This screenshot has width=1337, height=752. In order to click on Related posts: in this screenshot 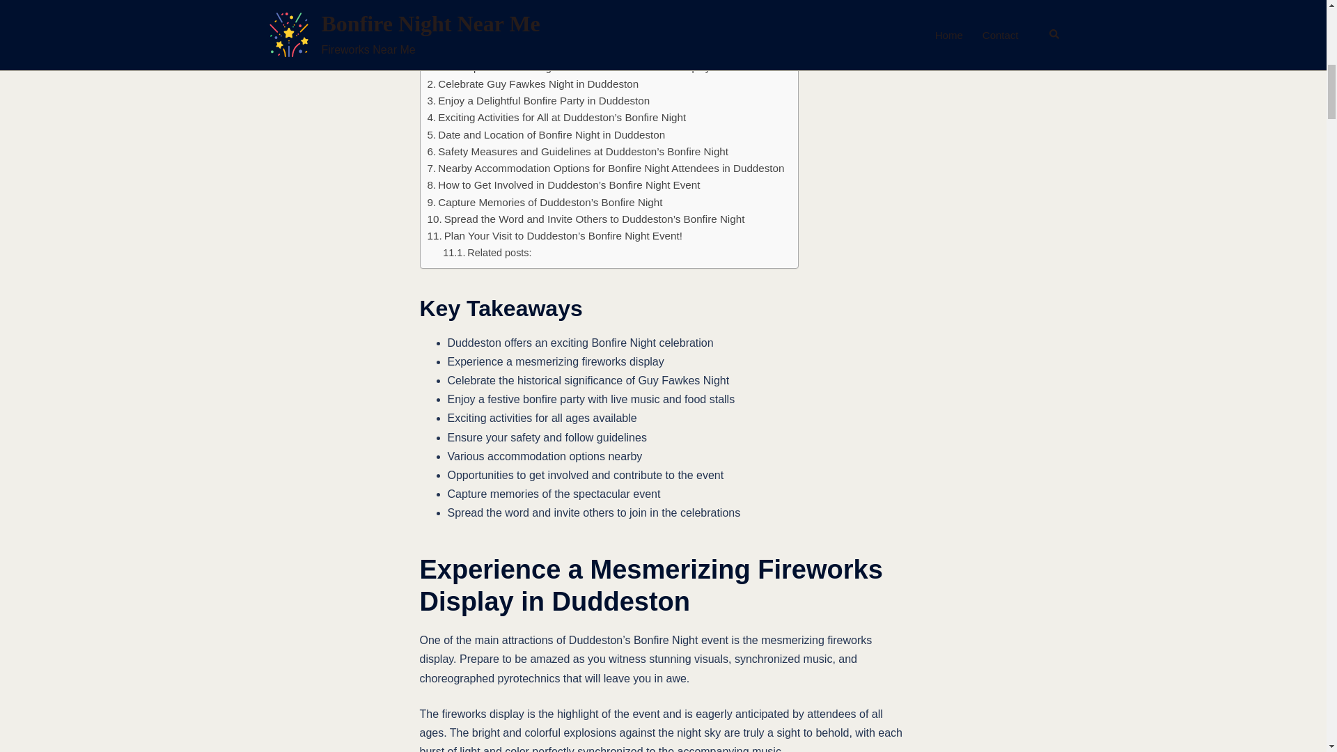, I will do `click(486, 253)`.